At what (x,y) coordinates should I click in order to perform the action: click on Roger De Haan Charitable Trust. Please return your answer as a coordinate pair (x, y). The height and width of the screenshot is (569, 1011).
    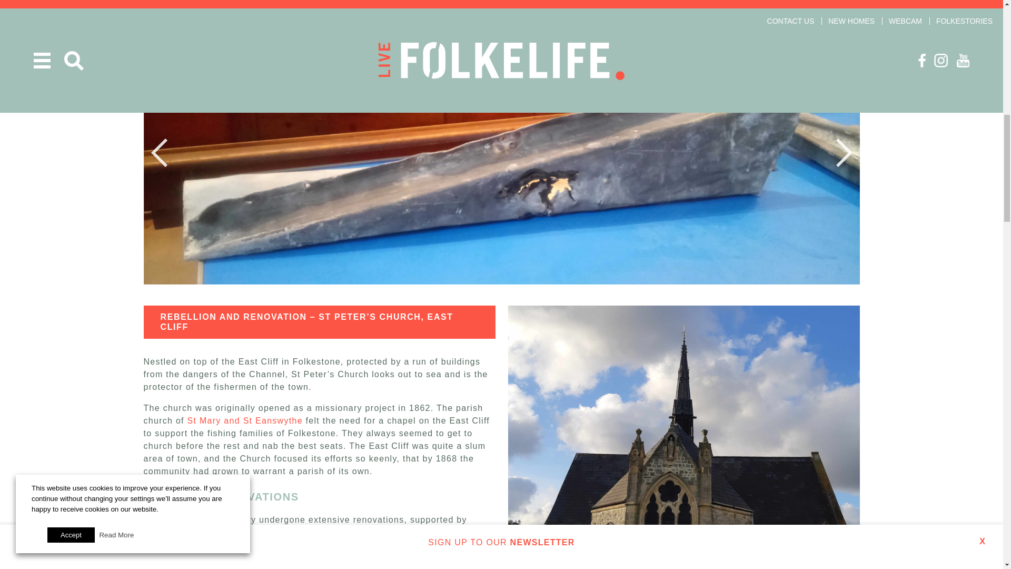
    Looking at the image, I should click on (385, 532).